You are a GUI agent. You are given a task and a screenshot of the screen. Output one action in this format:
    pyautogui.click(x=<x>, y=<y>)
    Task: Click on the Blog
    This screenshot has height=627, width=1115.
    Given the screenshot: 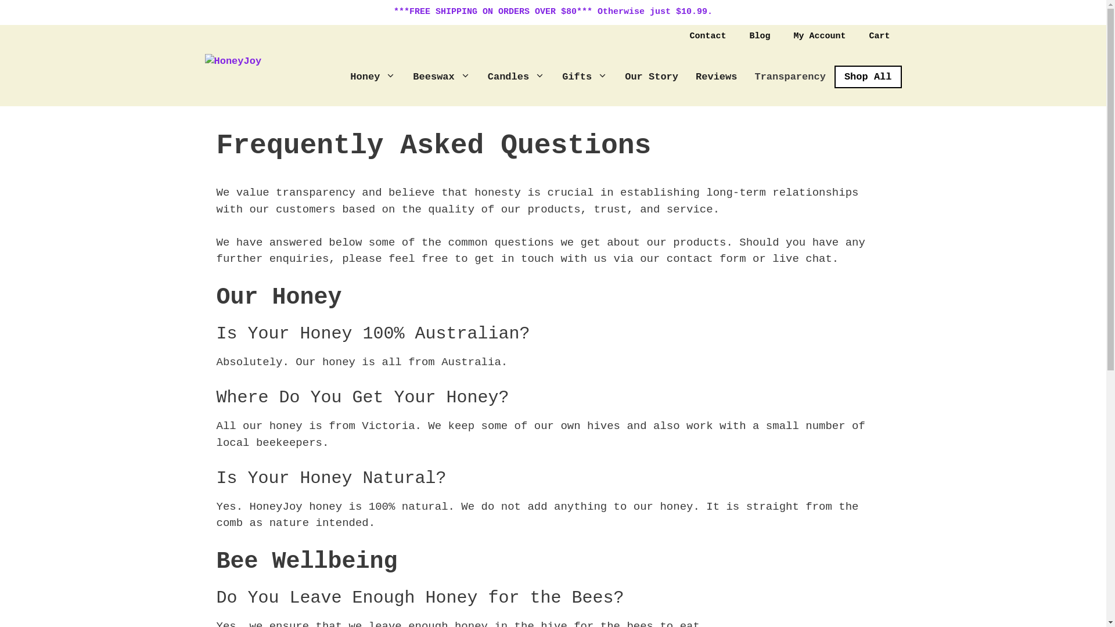 What is the action you would take?
    pyautogui.click(x=760, y=36)
    